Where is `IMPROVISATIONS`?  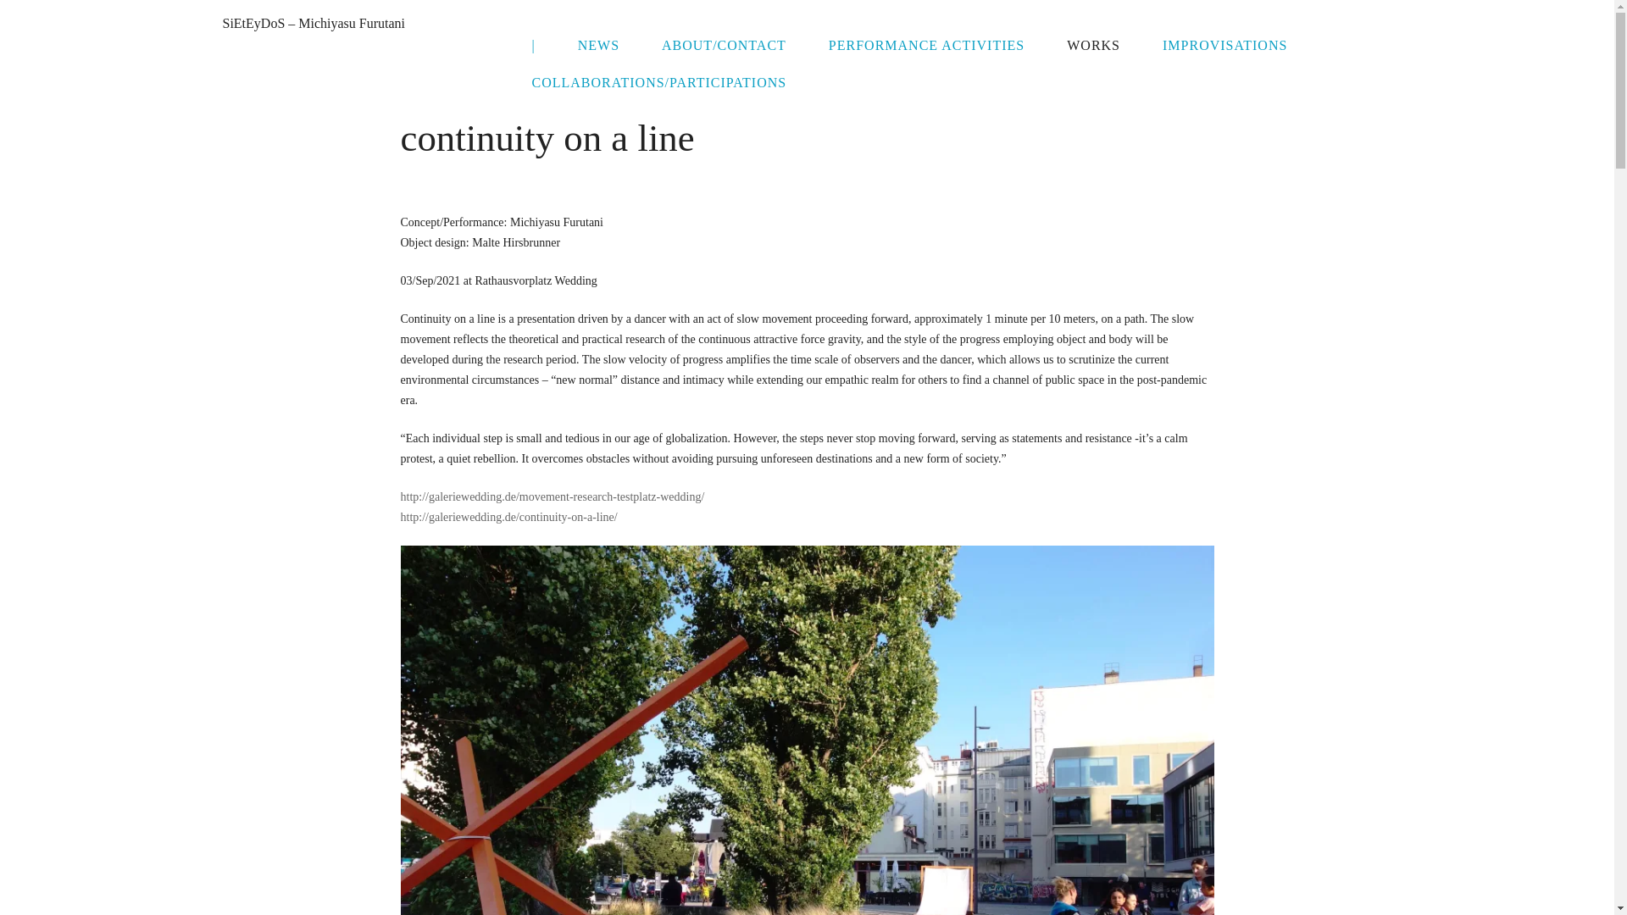
IMPROVISATIONS is located at coordinates (1224, 46).